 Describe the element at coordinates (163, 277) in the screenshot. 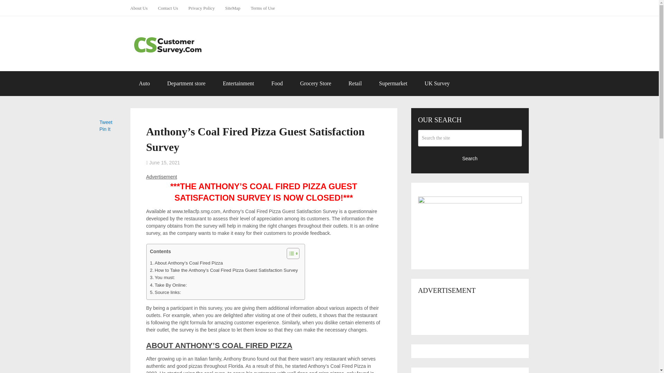

I see `You must:` at that location.